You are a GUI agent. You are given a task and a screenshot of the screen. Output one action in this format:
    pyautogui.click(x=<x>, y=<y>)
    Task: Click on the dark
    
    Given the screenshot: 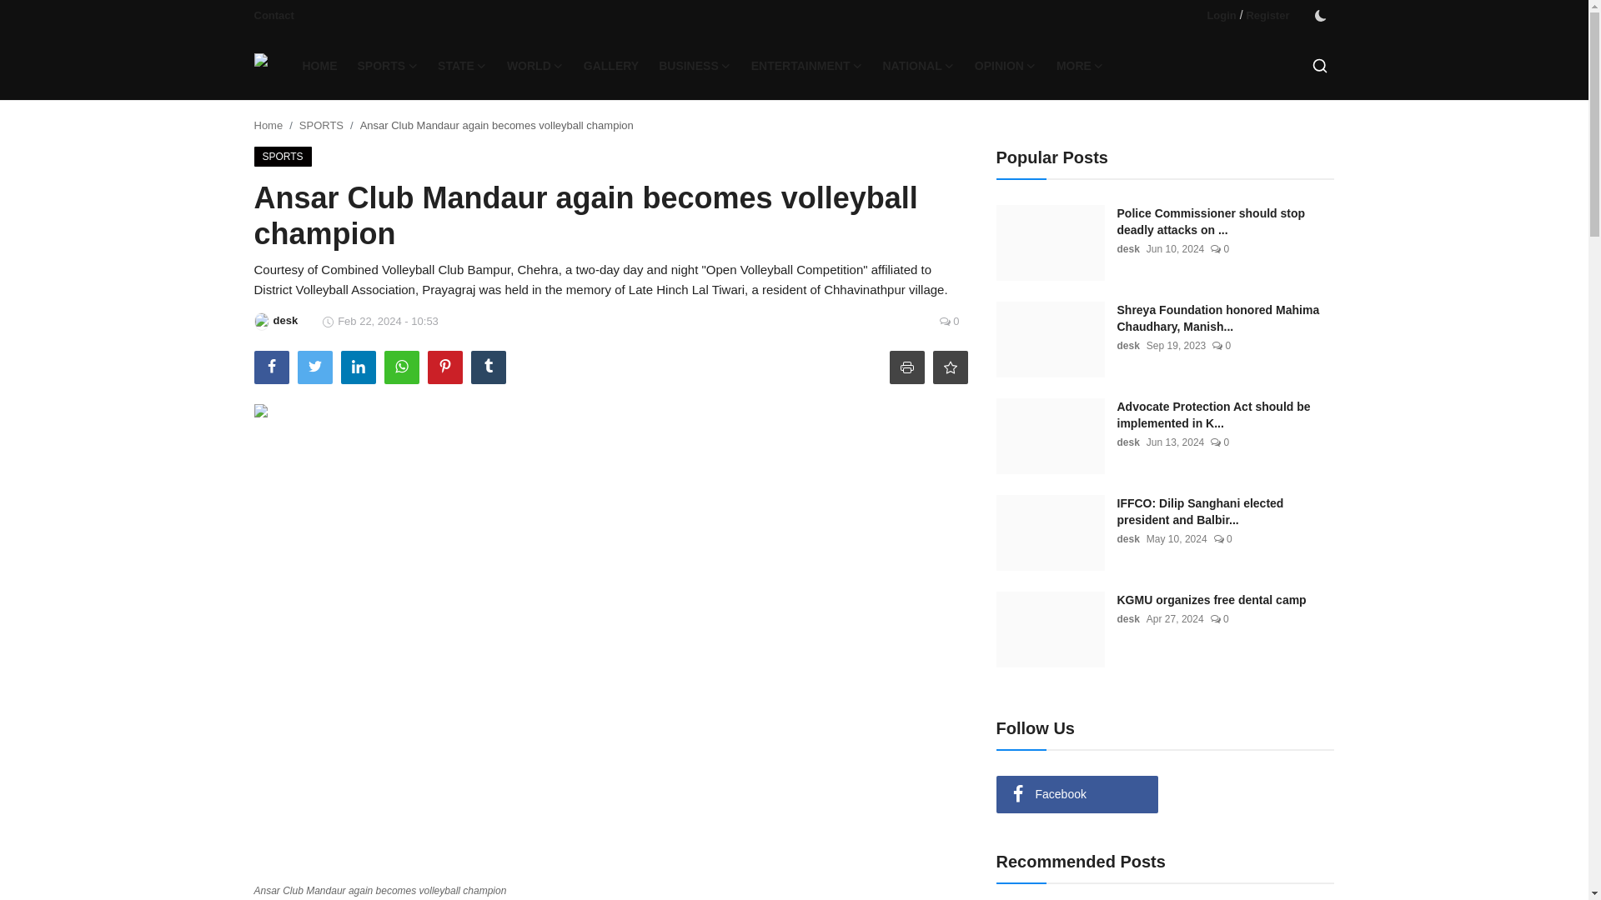 What is the action you would take?
    pyautogui.click(x=1319, y=15)
    